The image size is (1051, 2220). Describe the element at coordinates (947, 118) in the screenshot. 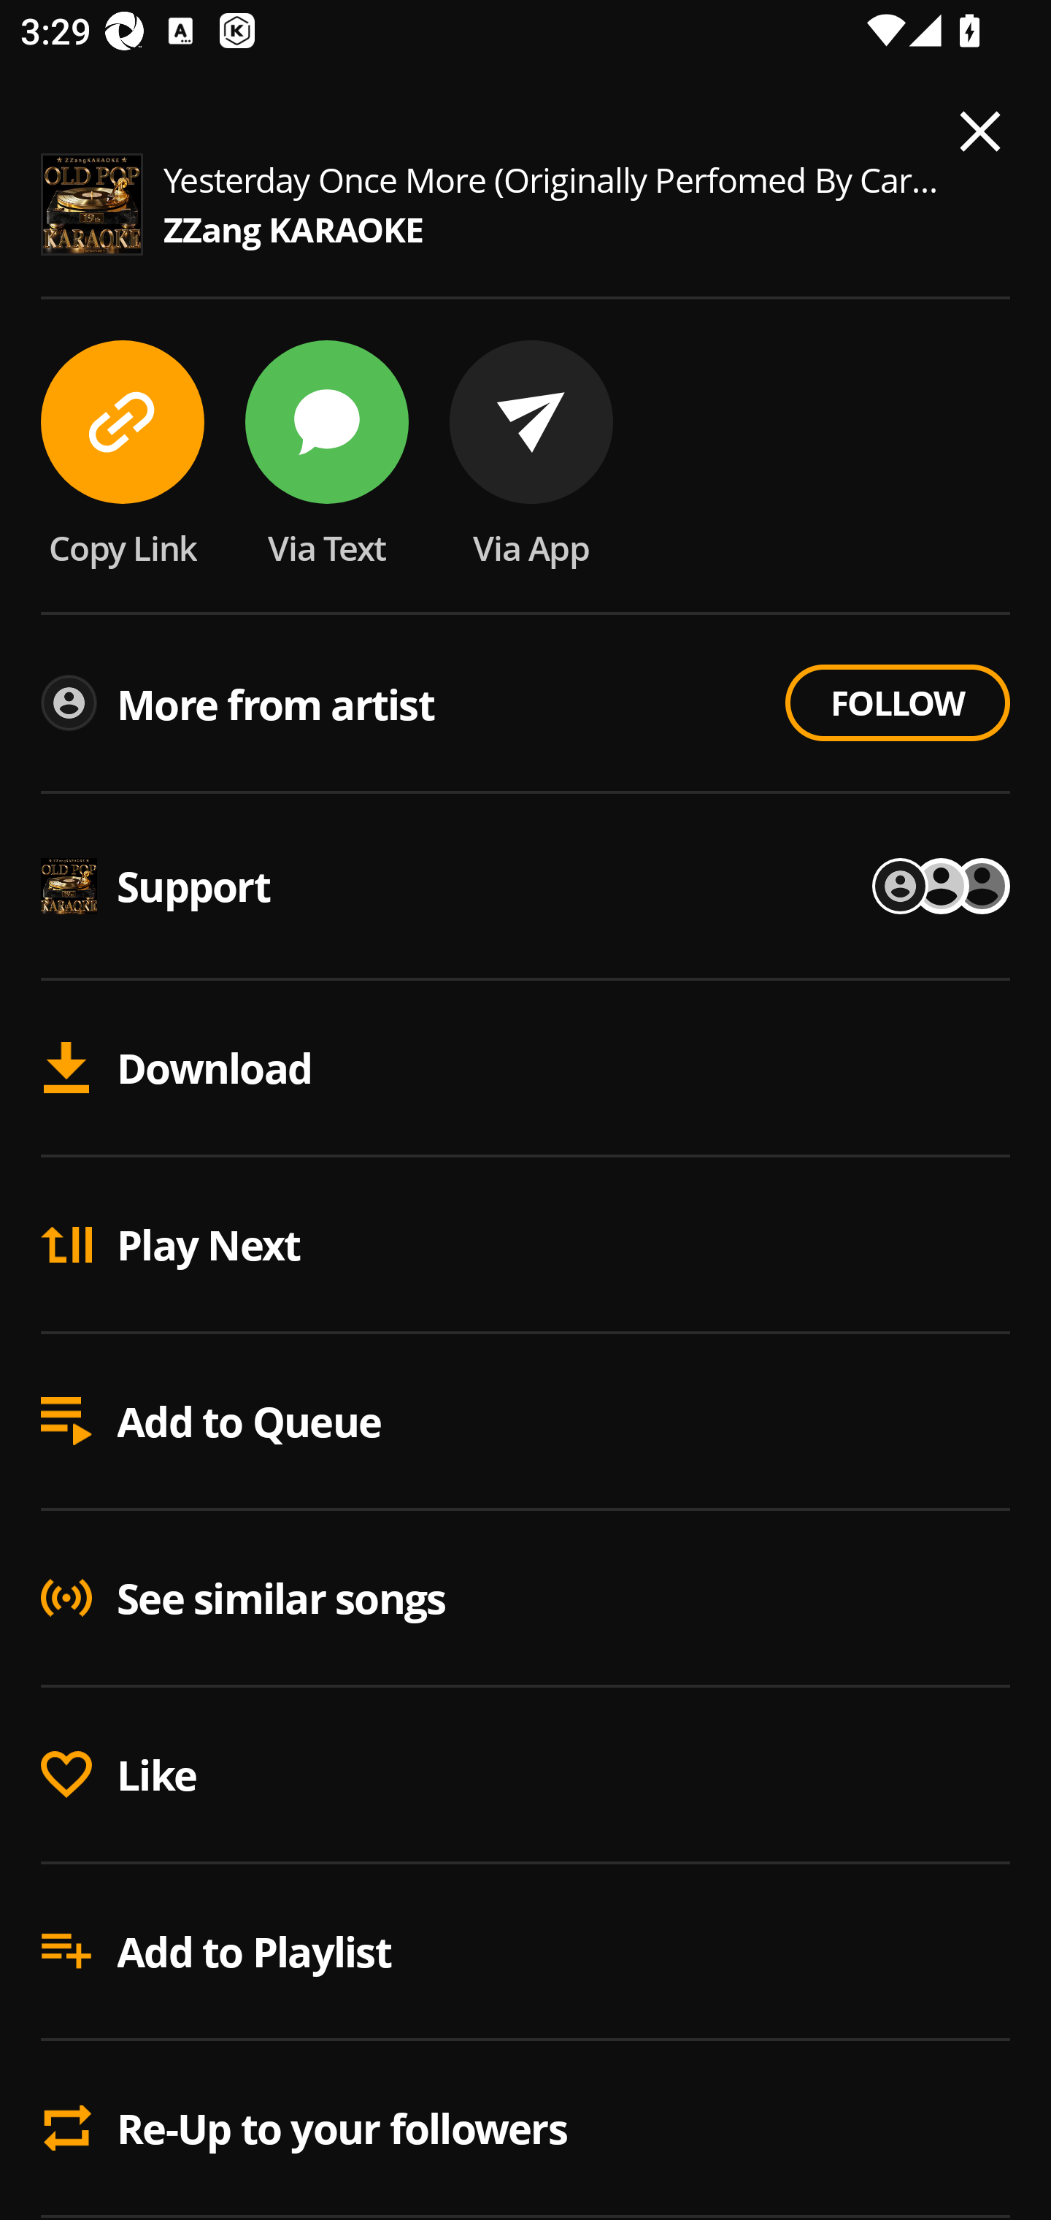

I see `Cancel` at that location.